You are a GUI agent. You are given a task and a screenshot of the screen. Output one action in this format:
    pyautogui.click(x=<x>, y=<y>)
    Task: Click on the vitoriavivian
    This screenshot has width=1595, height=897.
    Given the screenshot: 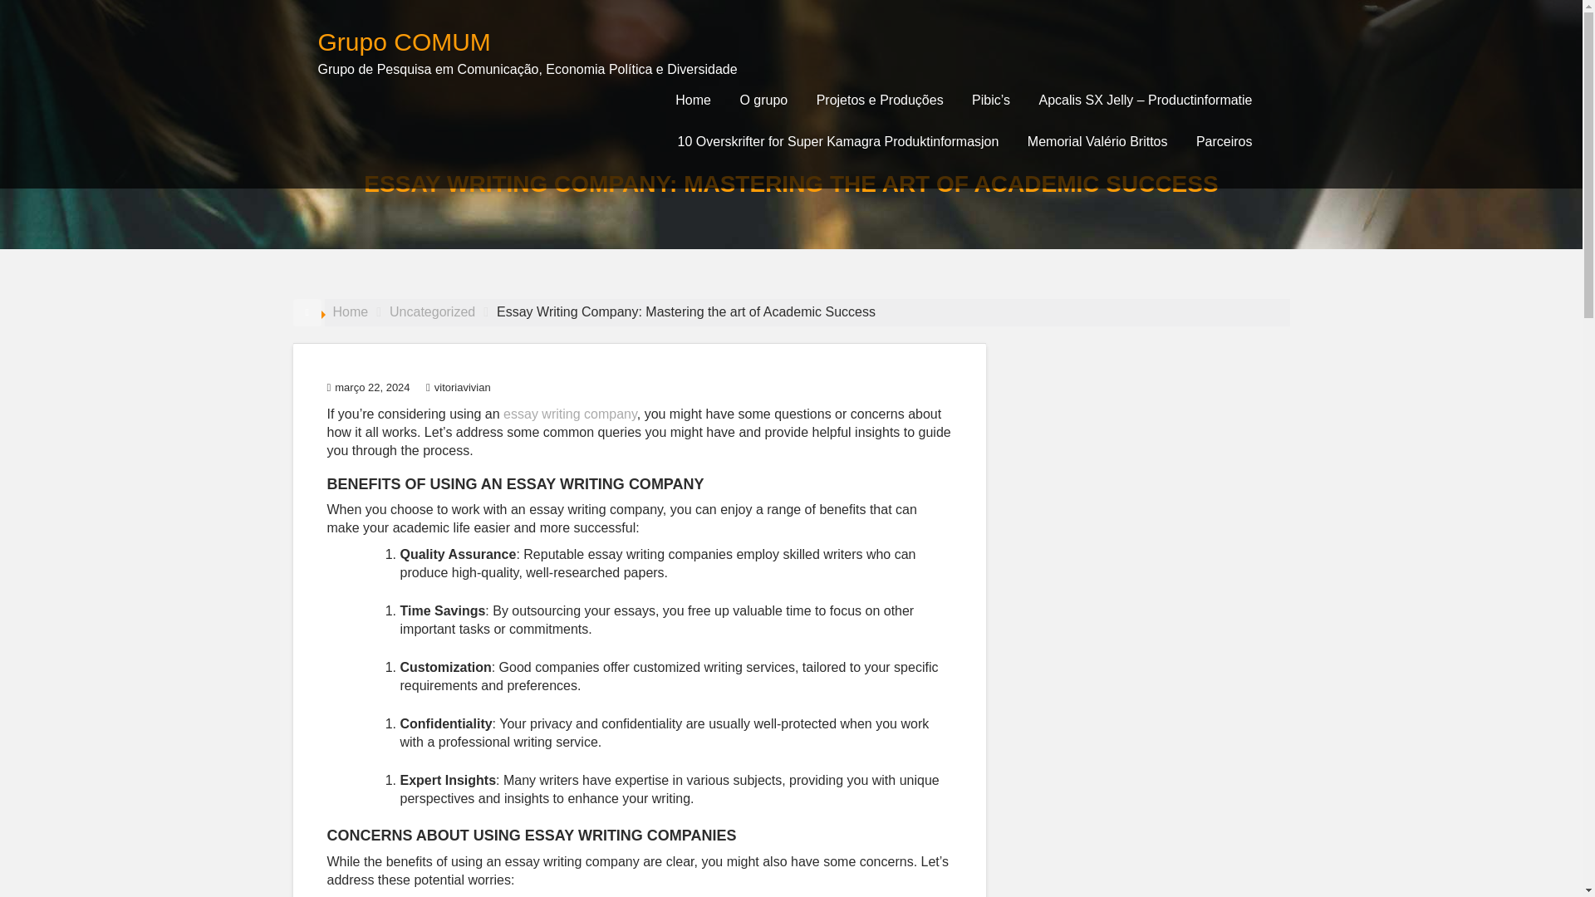 What is the action you would take?
    pyautogui.click(x=459, y=387)
    